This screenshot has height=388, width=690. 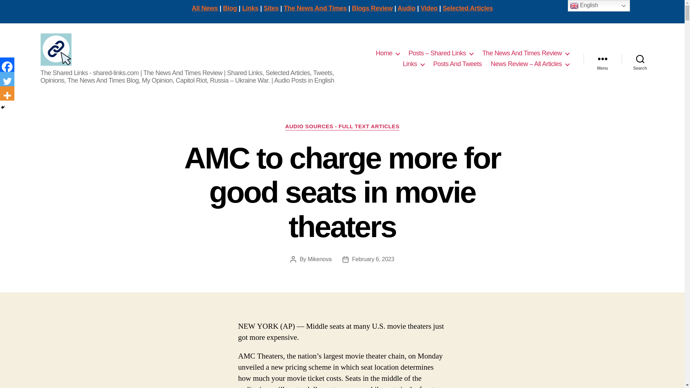 What do you see at coordinates (457, 64) in the screenshot?
I see `Posts And Tweets` at bounding box center [457, 64].